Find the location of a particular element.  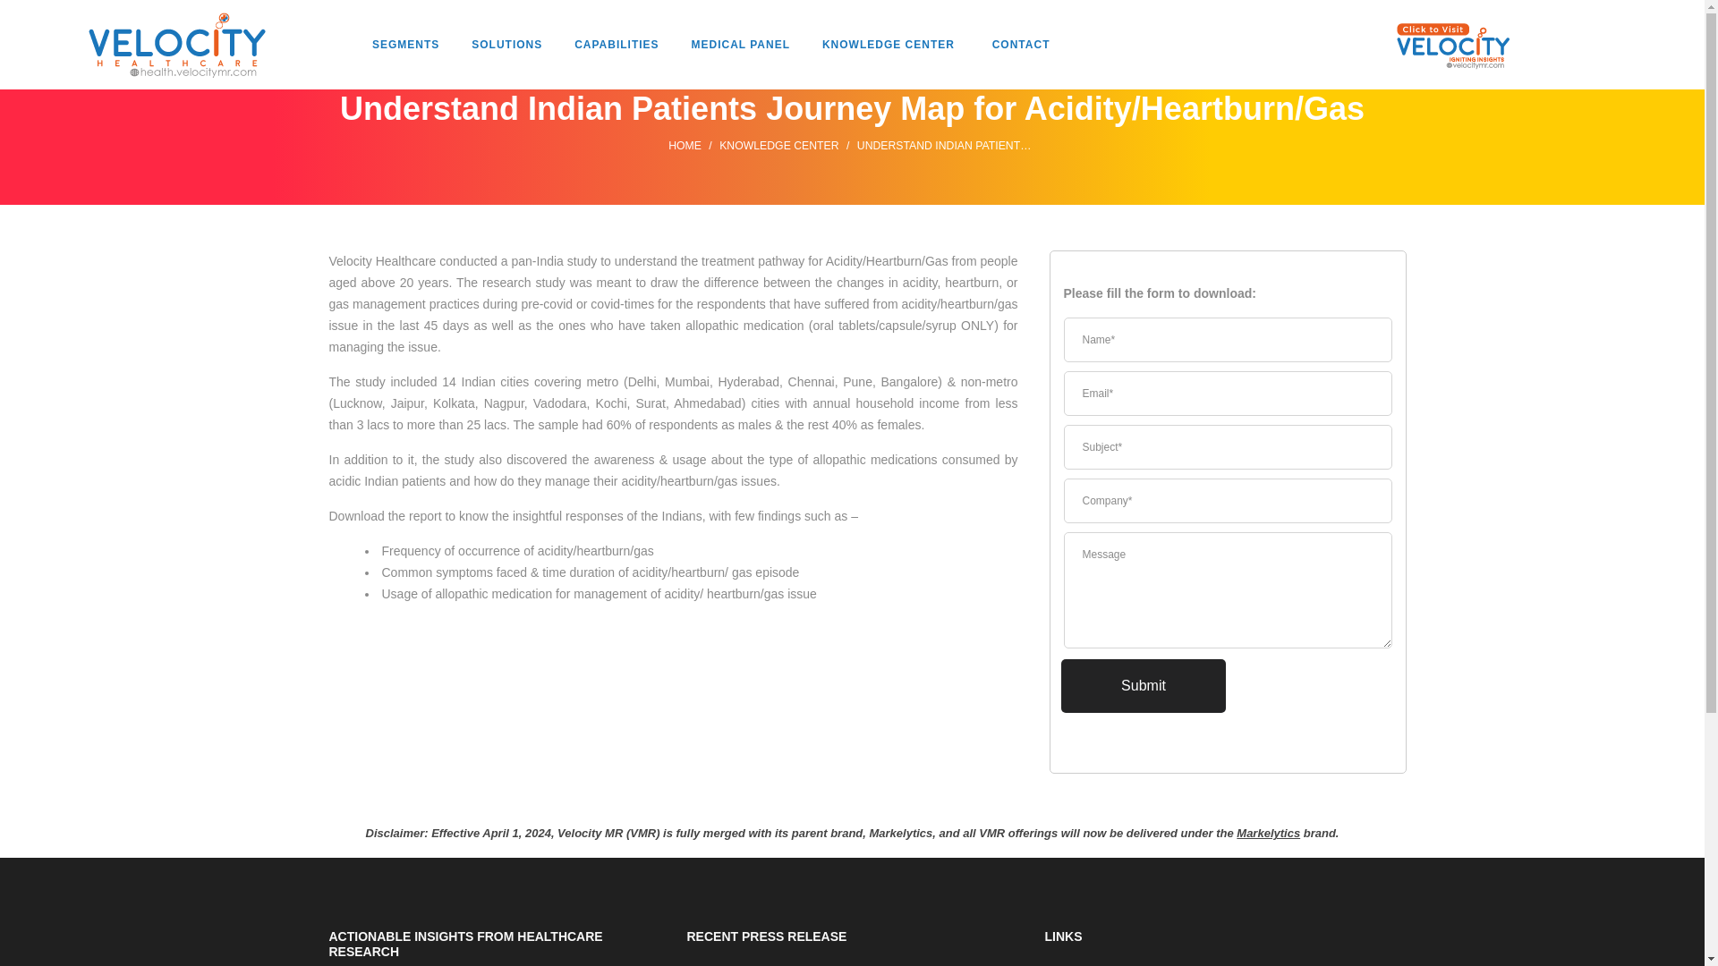

HOME is located at coordinates (684, 145).